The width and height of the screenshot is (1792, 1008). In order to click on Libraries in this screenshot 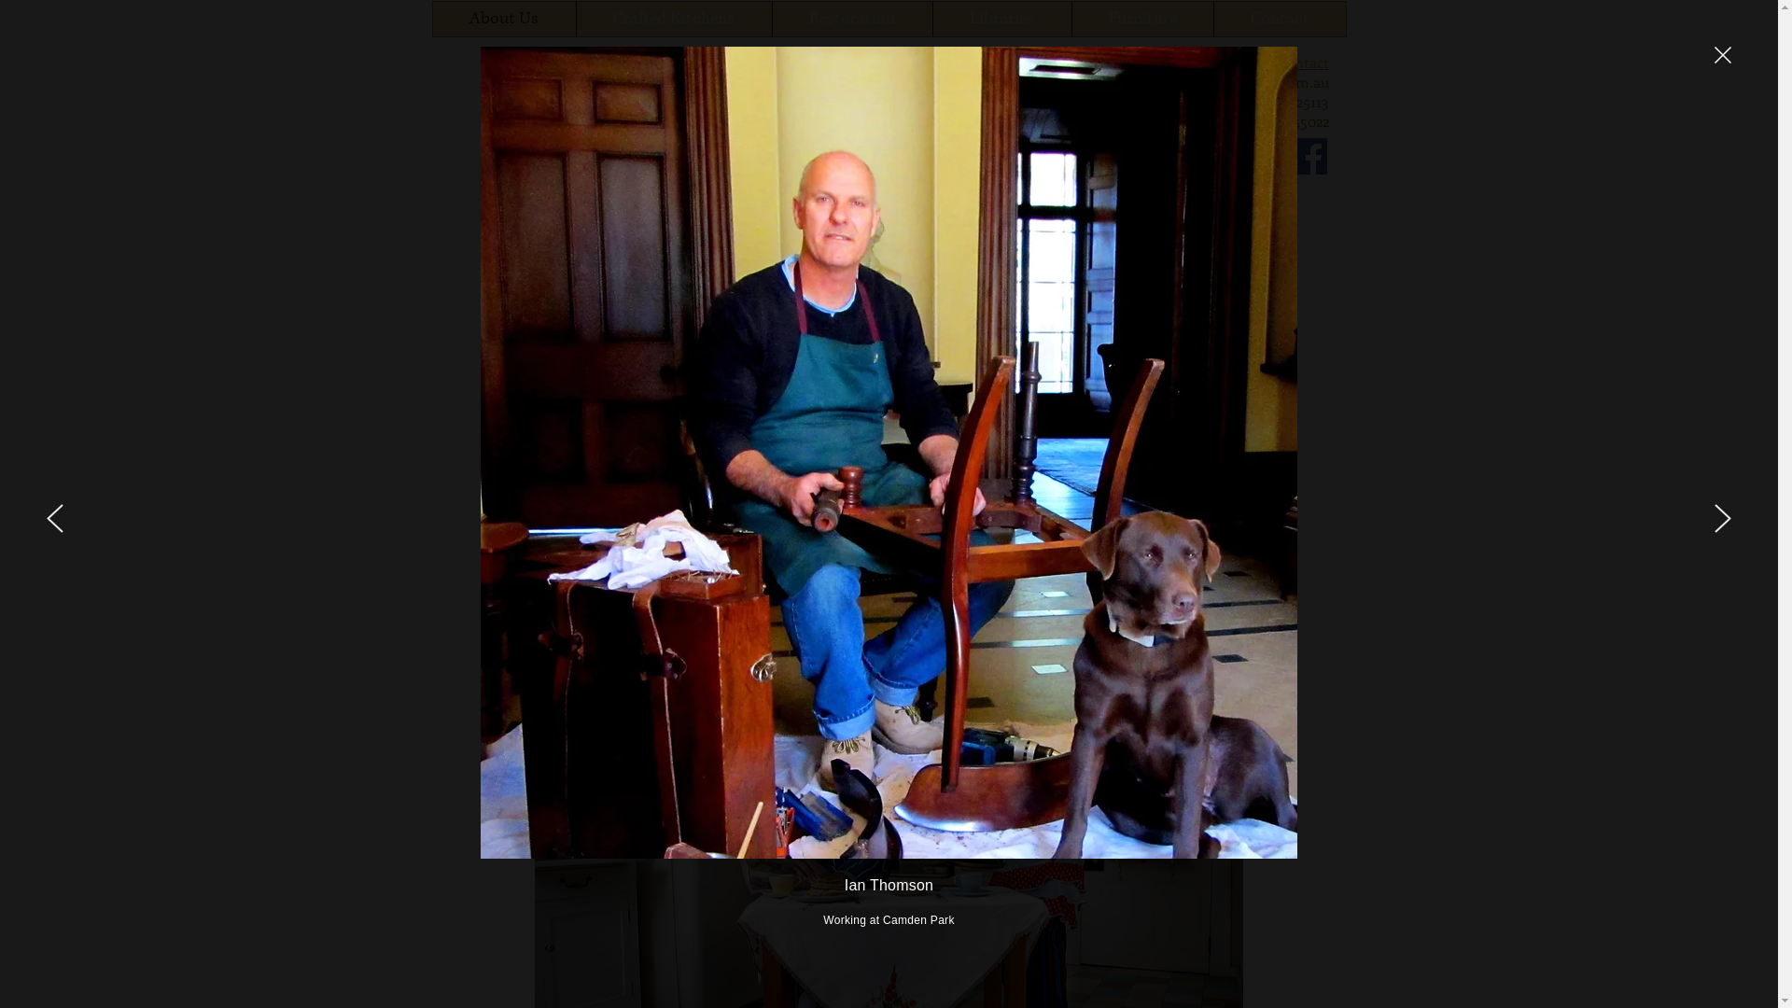, I will do `click(1001, 19)`.